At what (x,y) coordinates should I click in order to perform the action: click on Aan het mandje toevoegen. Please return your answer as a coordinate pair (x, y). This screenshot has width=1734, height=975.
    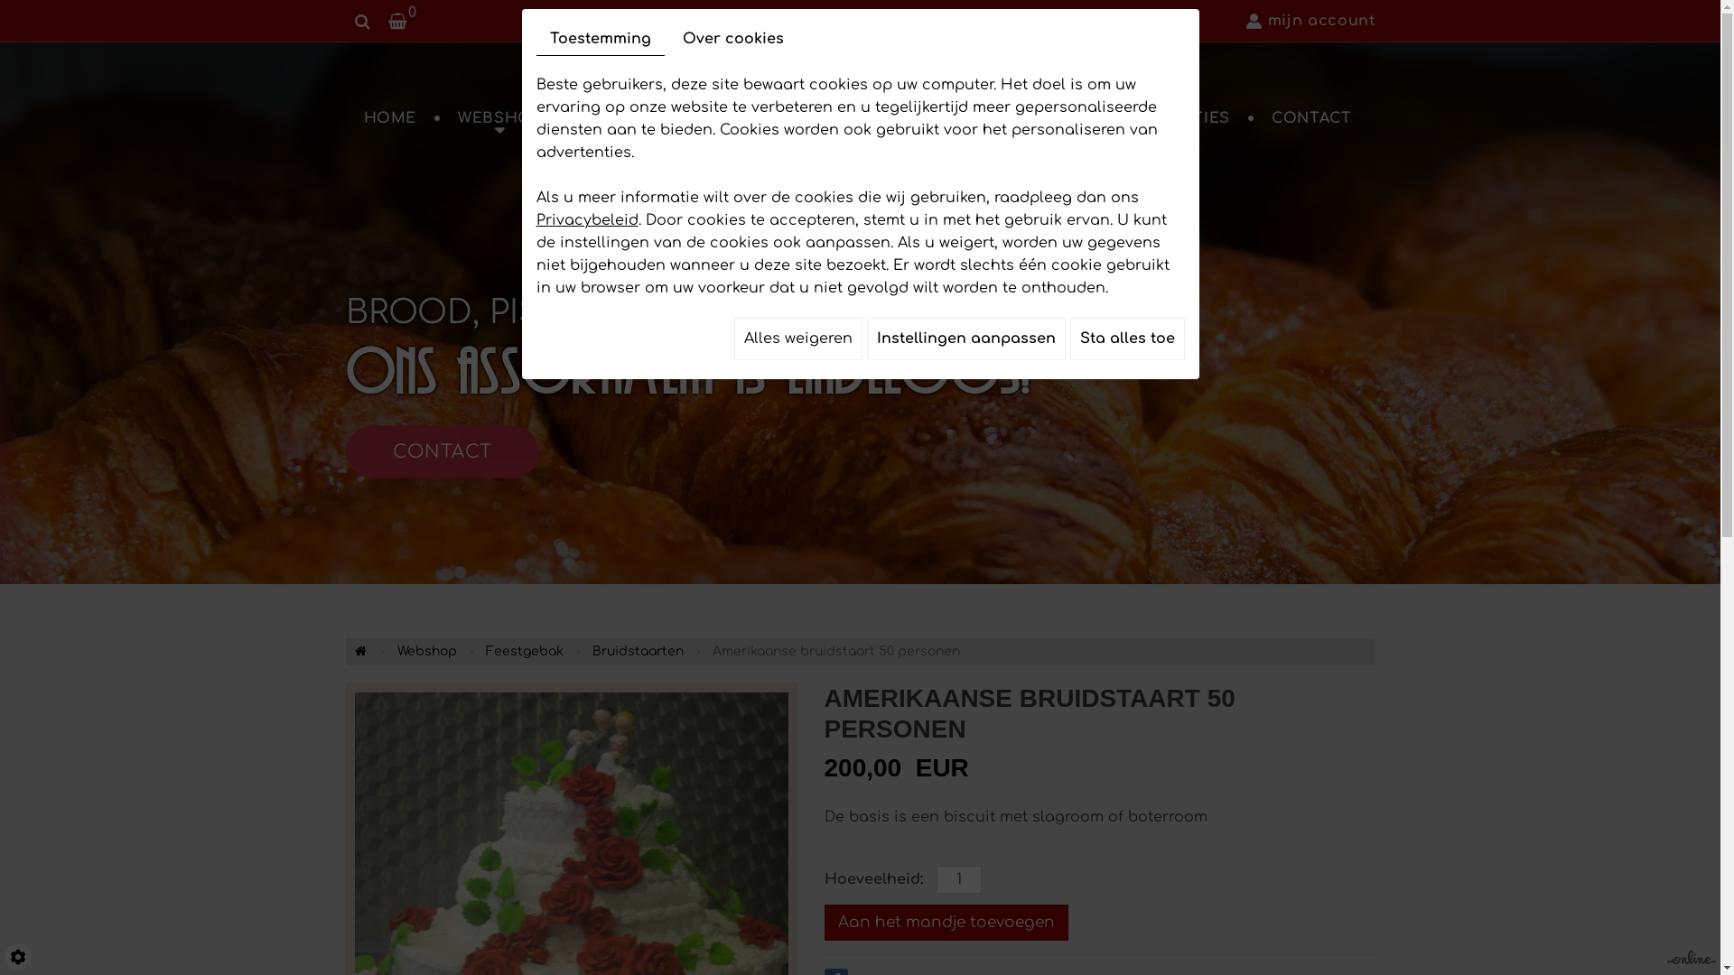
    Looking at the image, I should click on (946, 923).